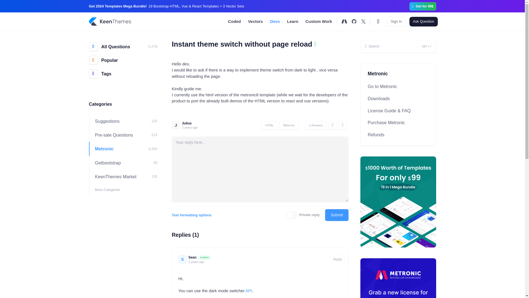 This screenshot has width=529, height=298. Describe the element at coordinates (344, 22) in the screenshot. I see `Check out Metronic, our most popular dashboard template` at that location.